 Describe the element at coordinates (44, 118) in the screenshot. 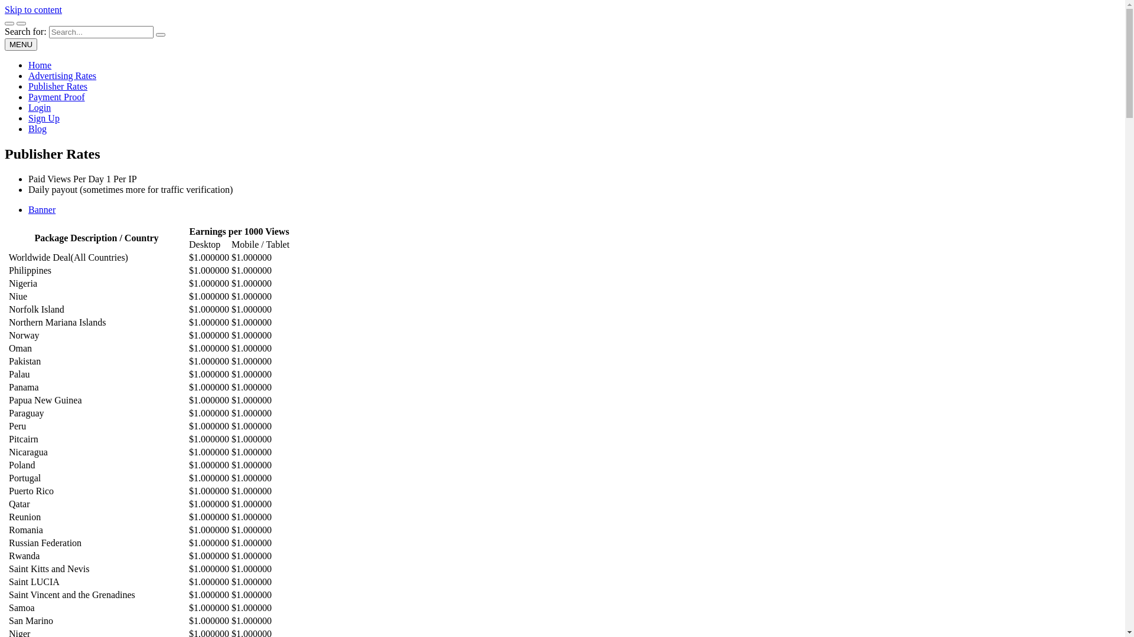

I see `Sign Up` at that location.